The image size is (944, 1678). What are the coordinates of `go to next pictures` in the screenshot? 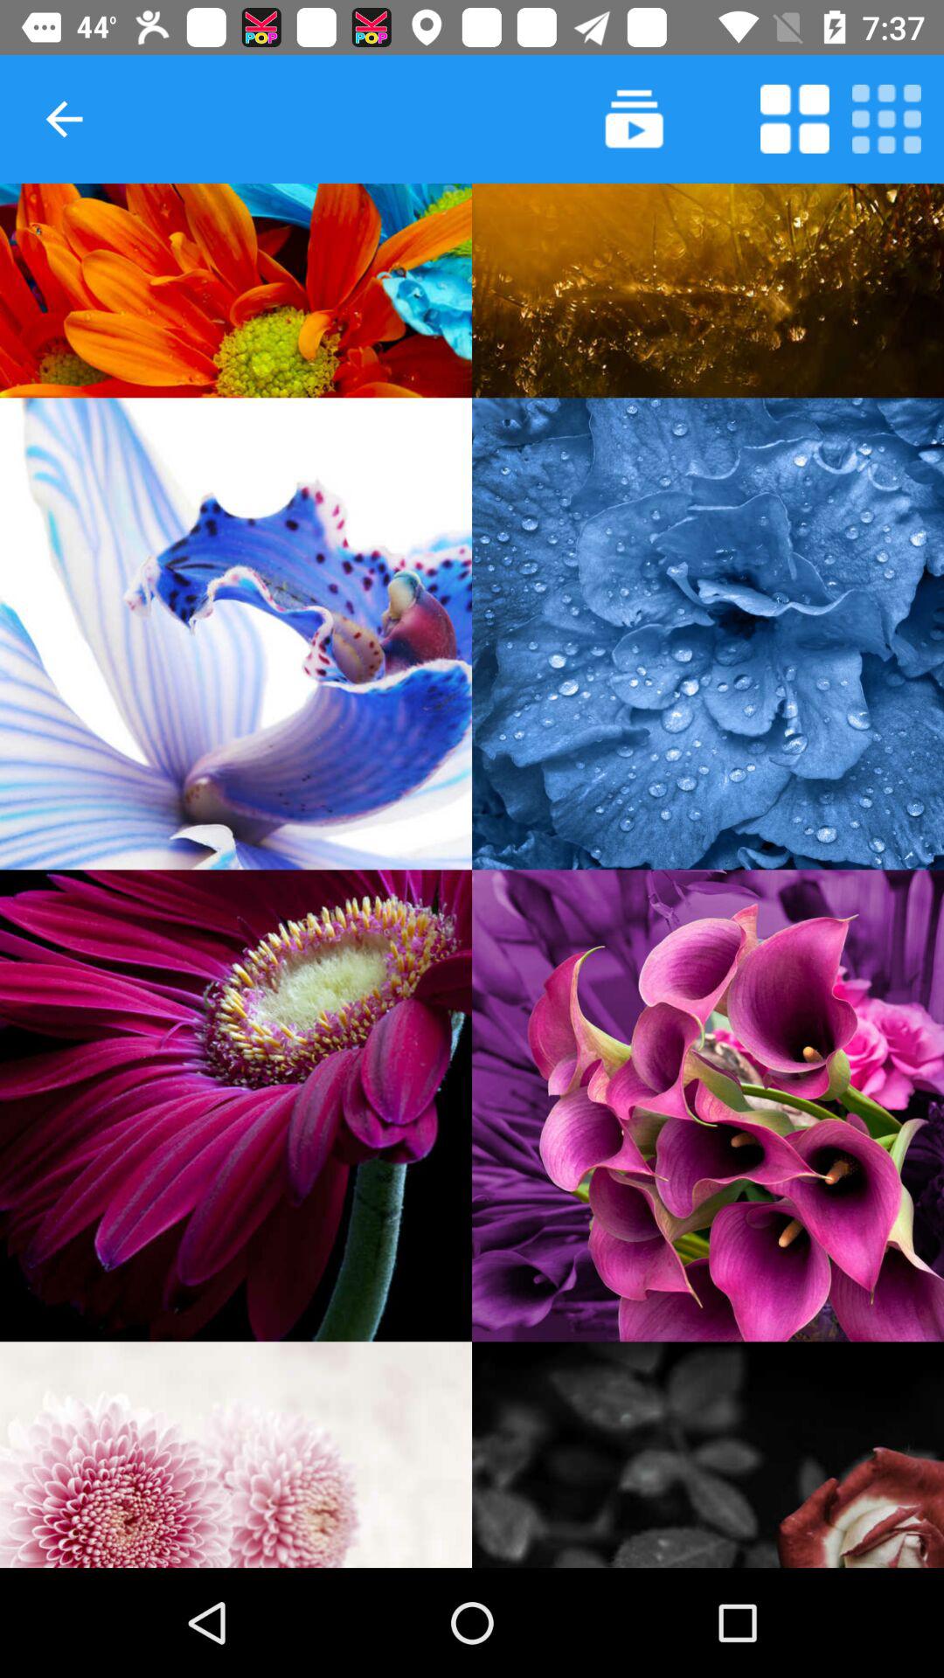 It's located at (635, 119).